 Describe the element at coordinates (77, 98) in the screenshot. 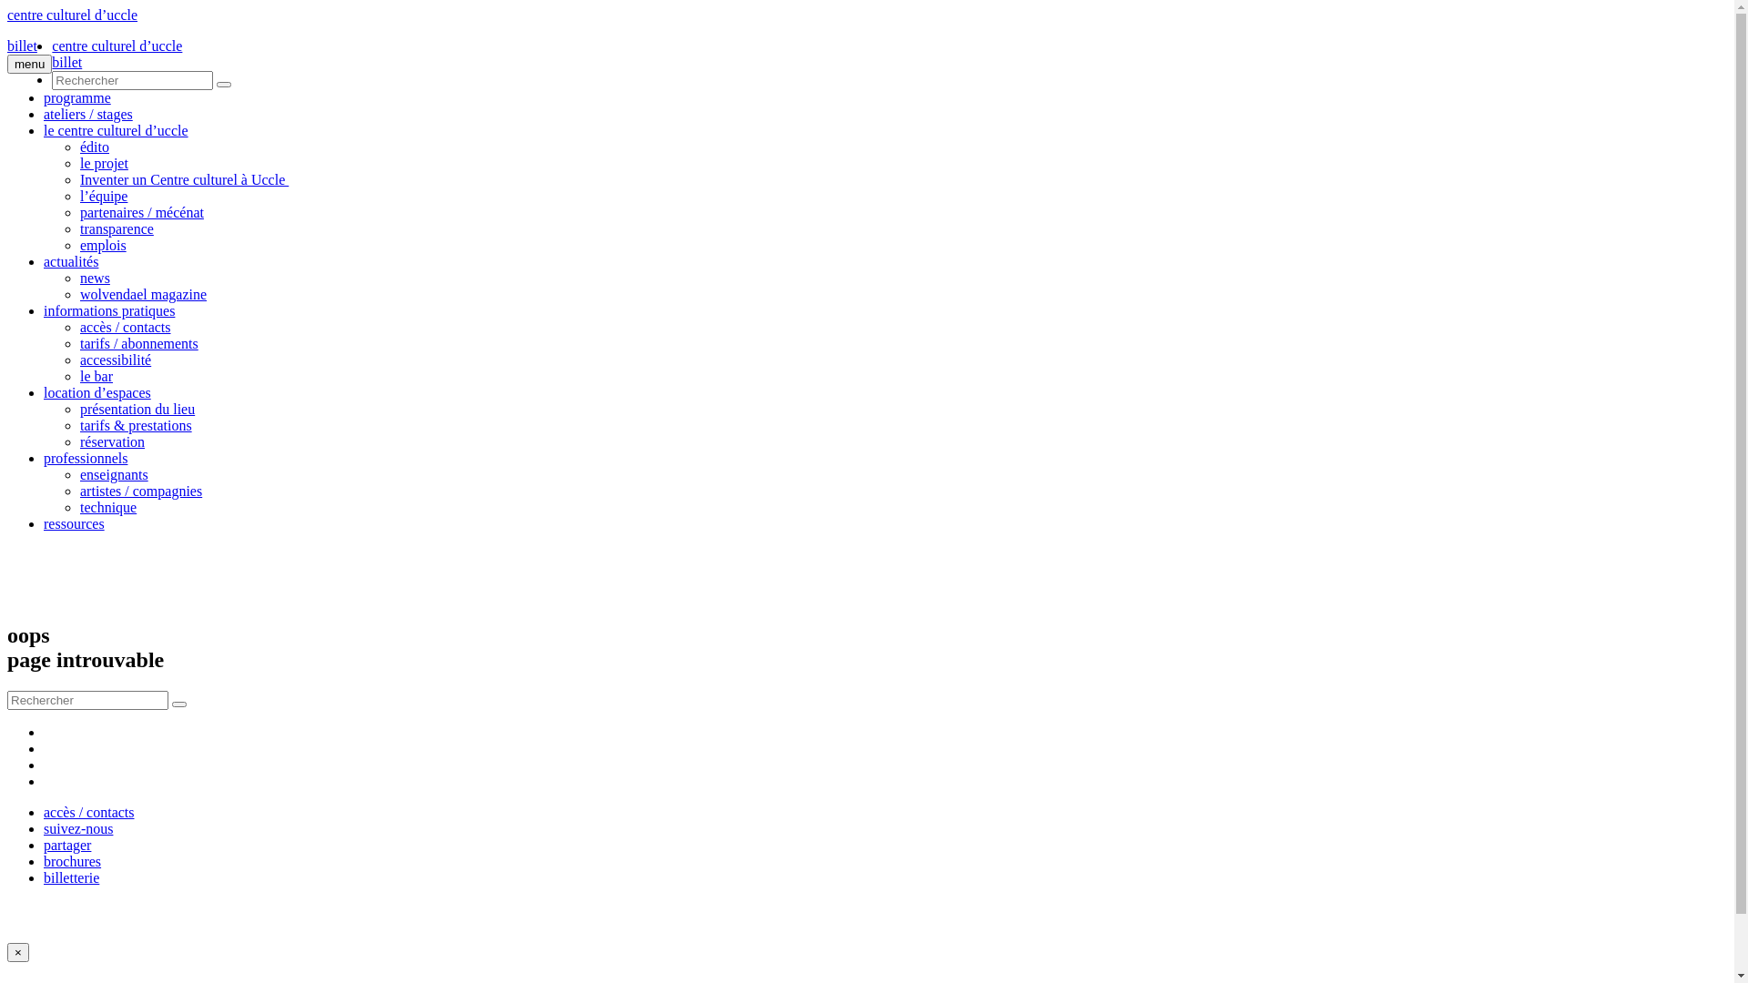

I see `programme` at that location.